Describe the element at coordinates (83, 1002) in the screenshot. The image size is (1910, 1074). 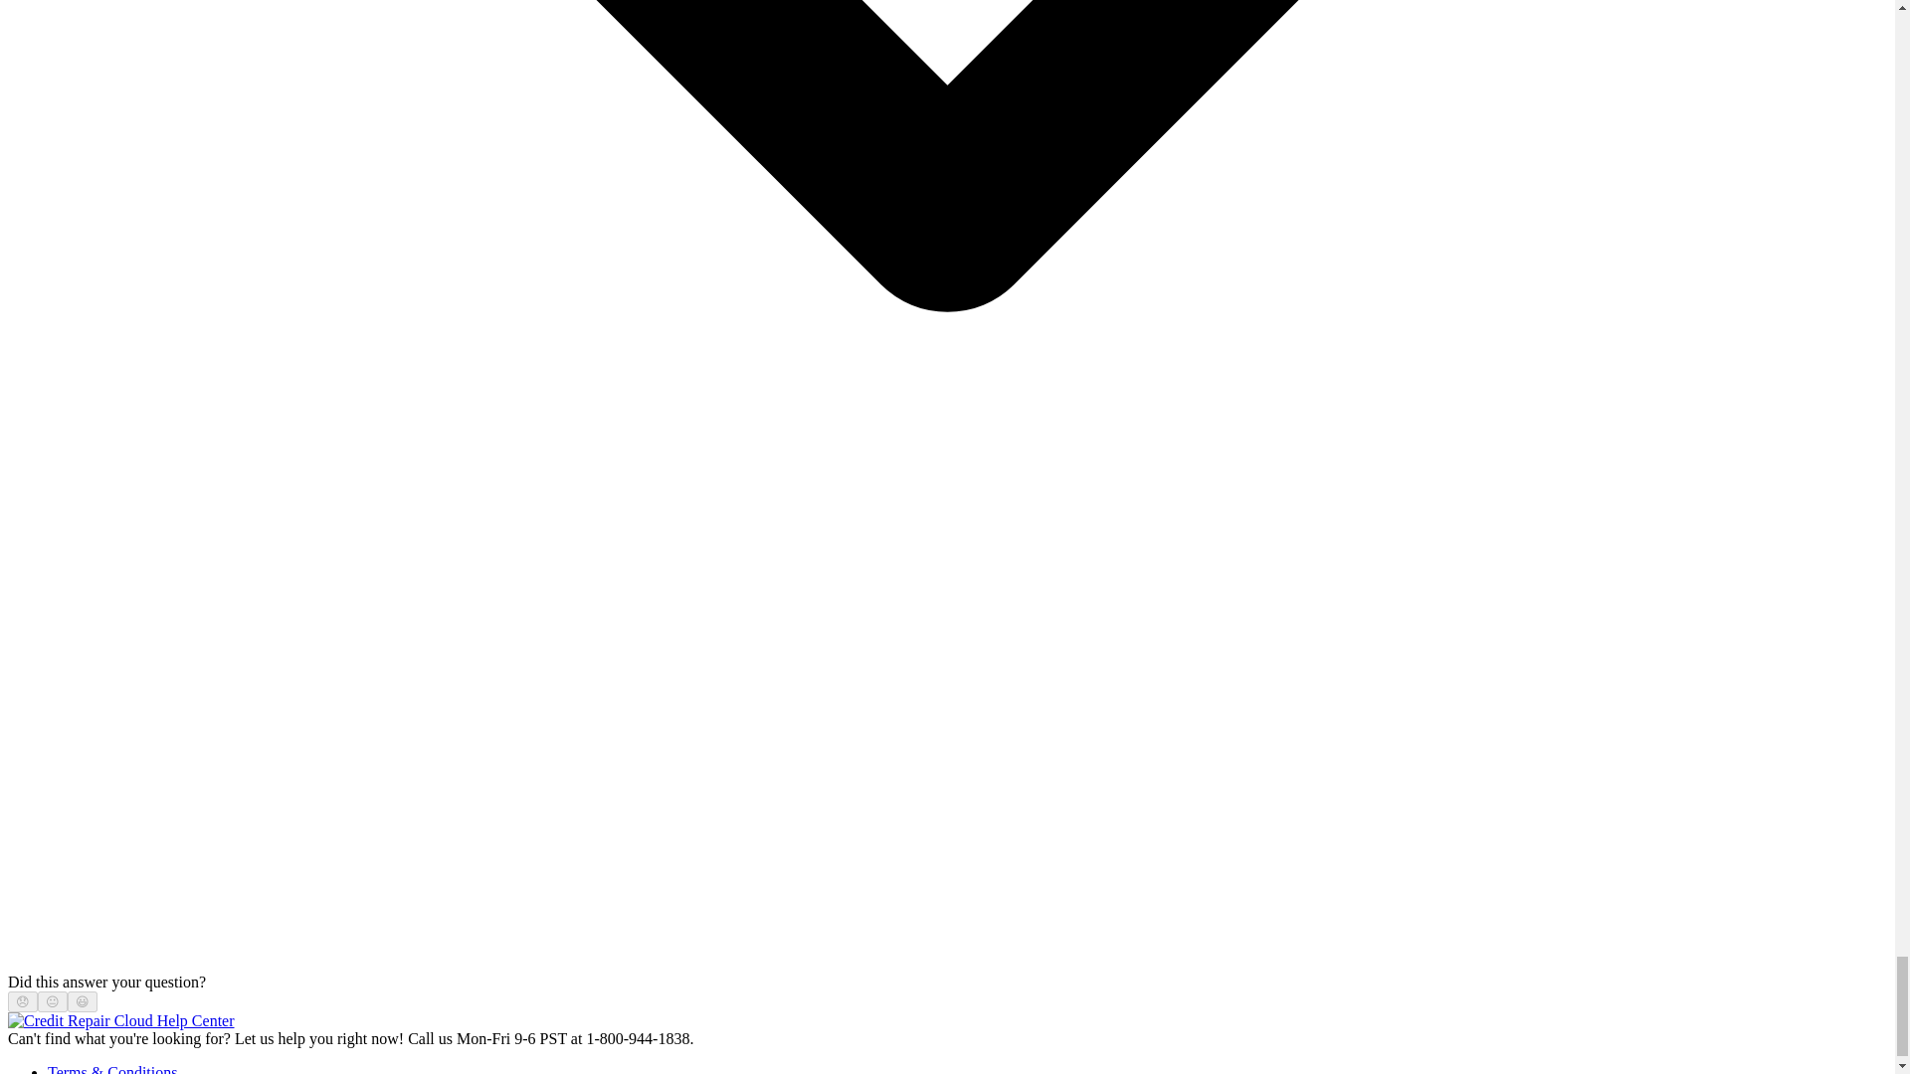
I see `Smiley` at that location.